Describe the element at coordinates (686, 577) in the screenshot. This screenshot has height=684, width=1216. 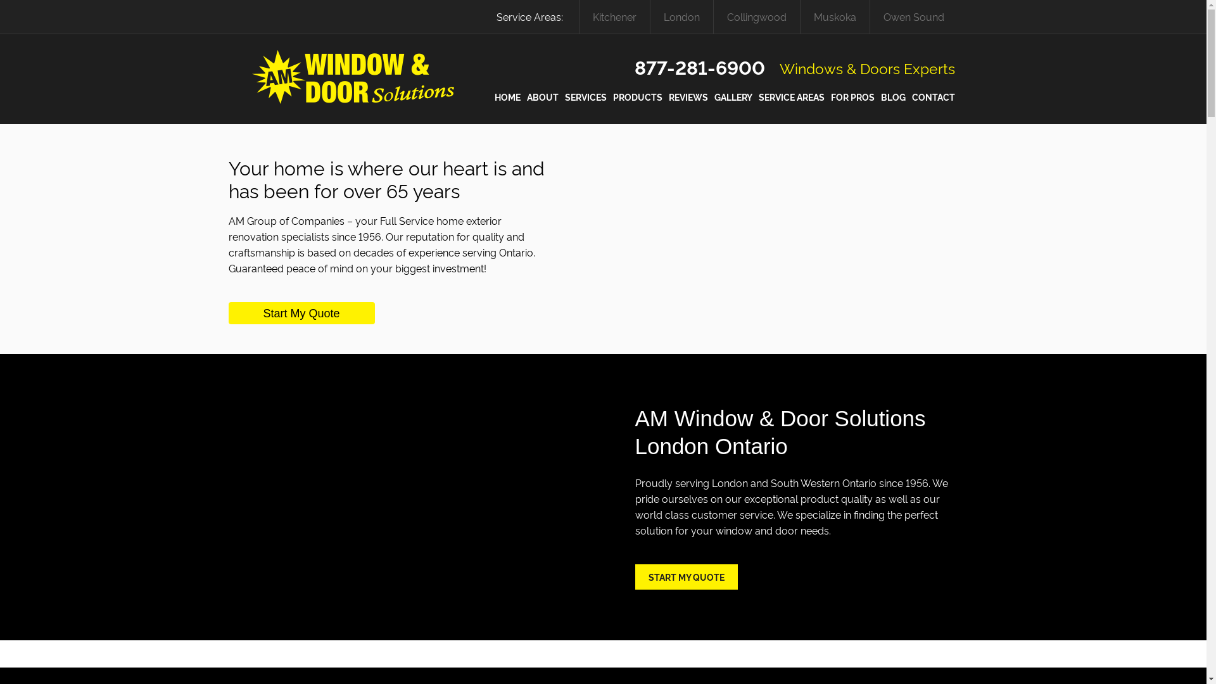
I see `START MY QUOTE` at that location.